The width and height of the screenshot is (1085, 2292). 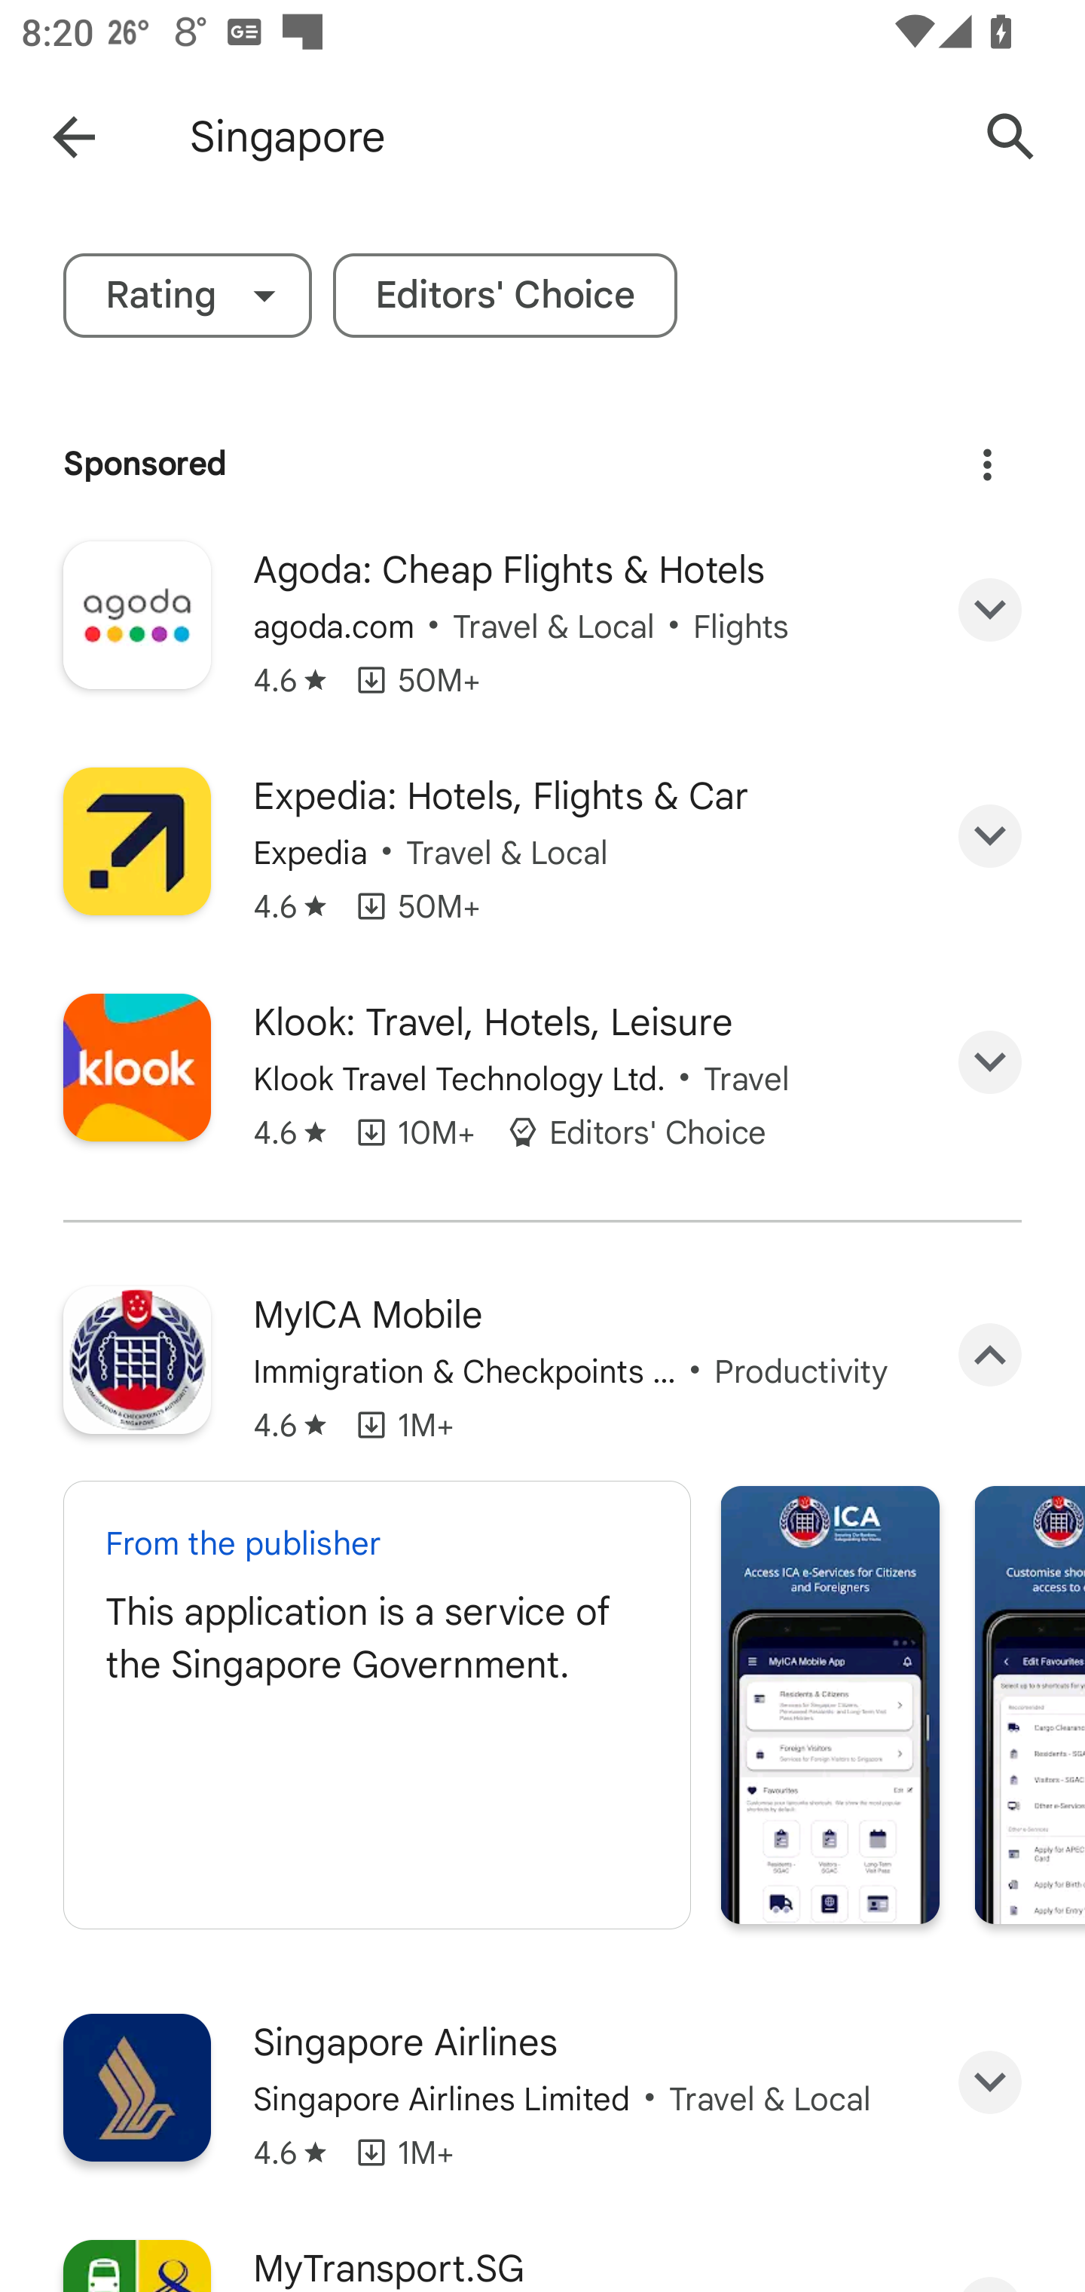 I want to click on Singapore, so click(x=568, y=137).